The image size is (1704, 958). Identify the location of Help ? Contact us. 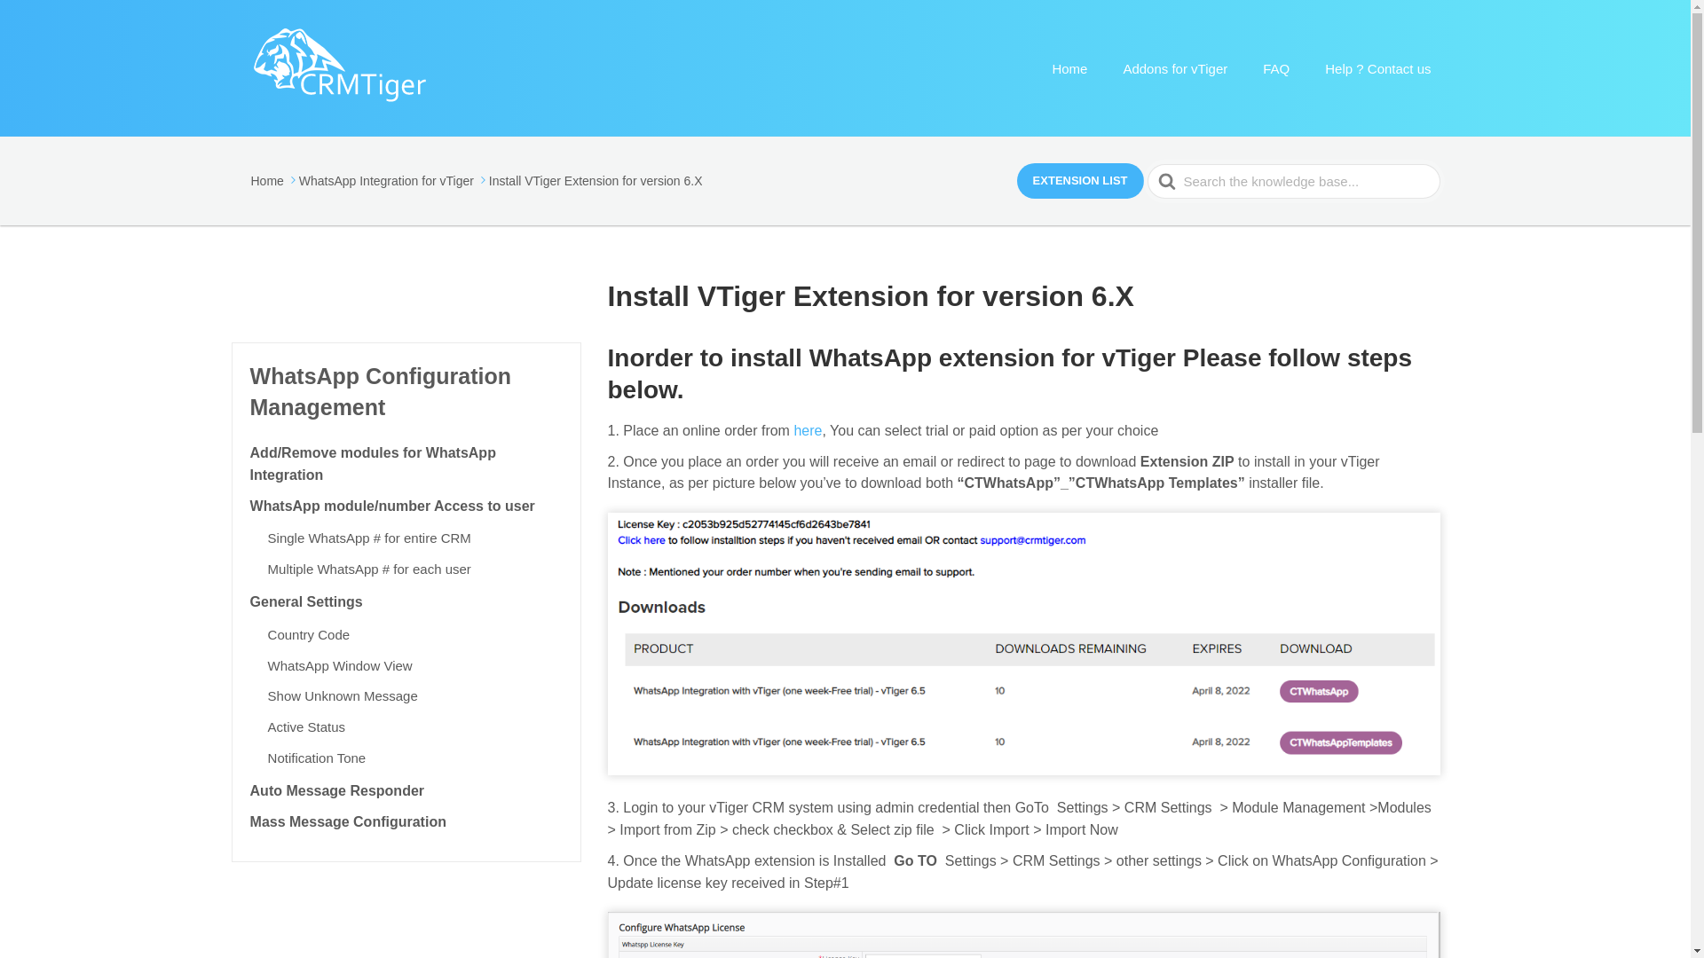
(1377, 69).